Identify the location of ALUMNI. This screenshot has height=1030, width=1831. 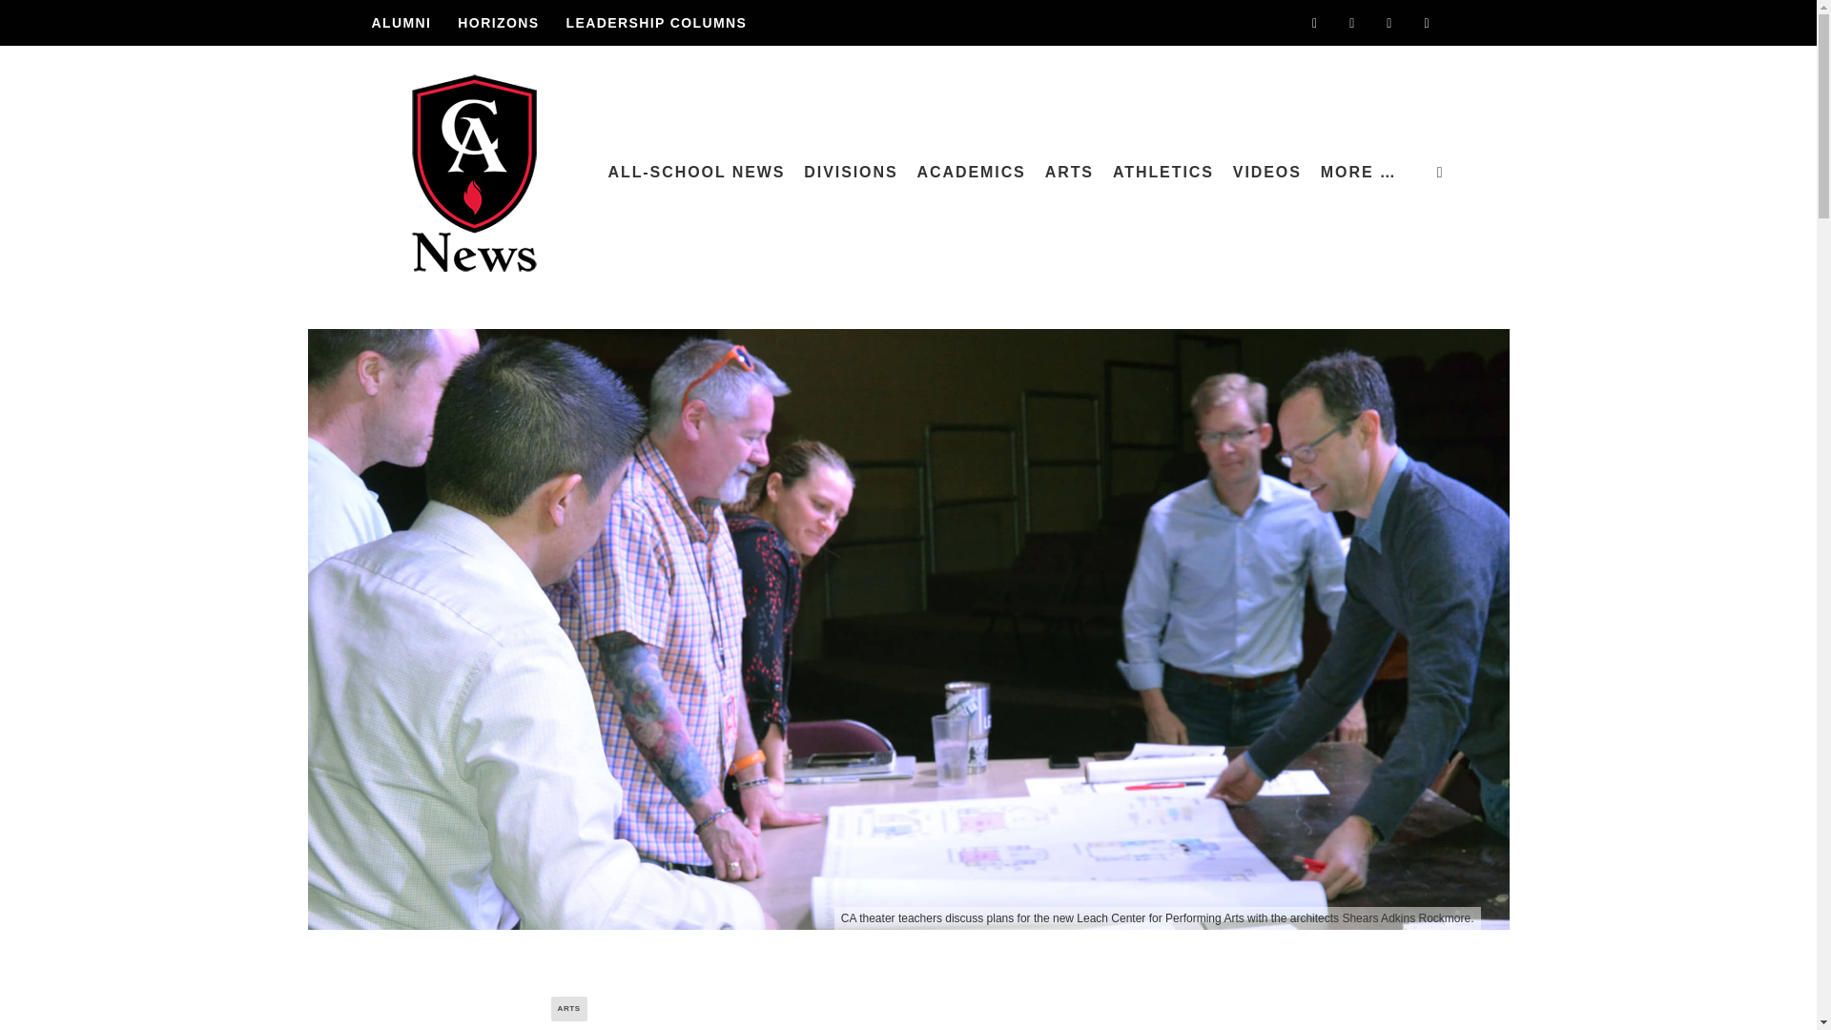
(401, 23).